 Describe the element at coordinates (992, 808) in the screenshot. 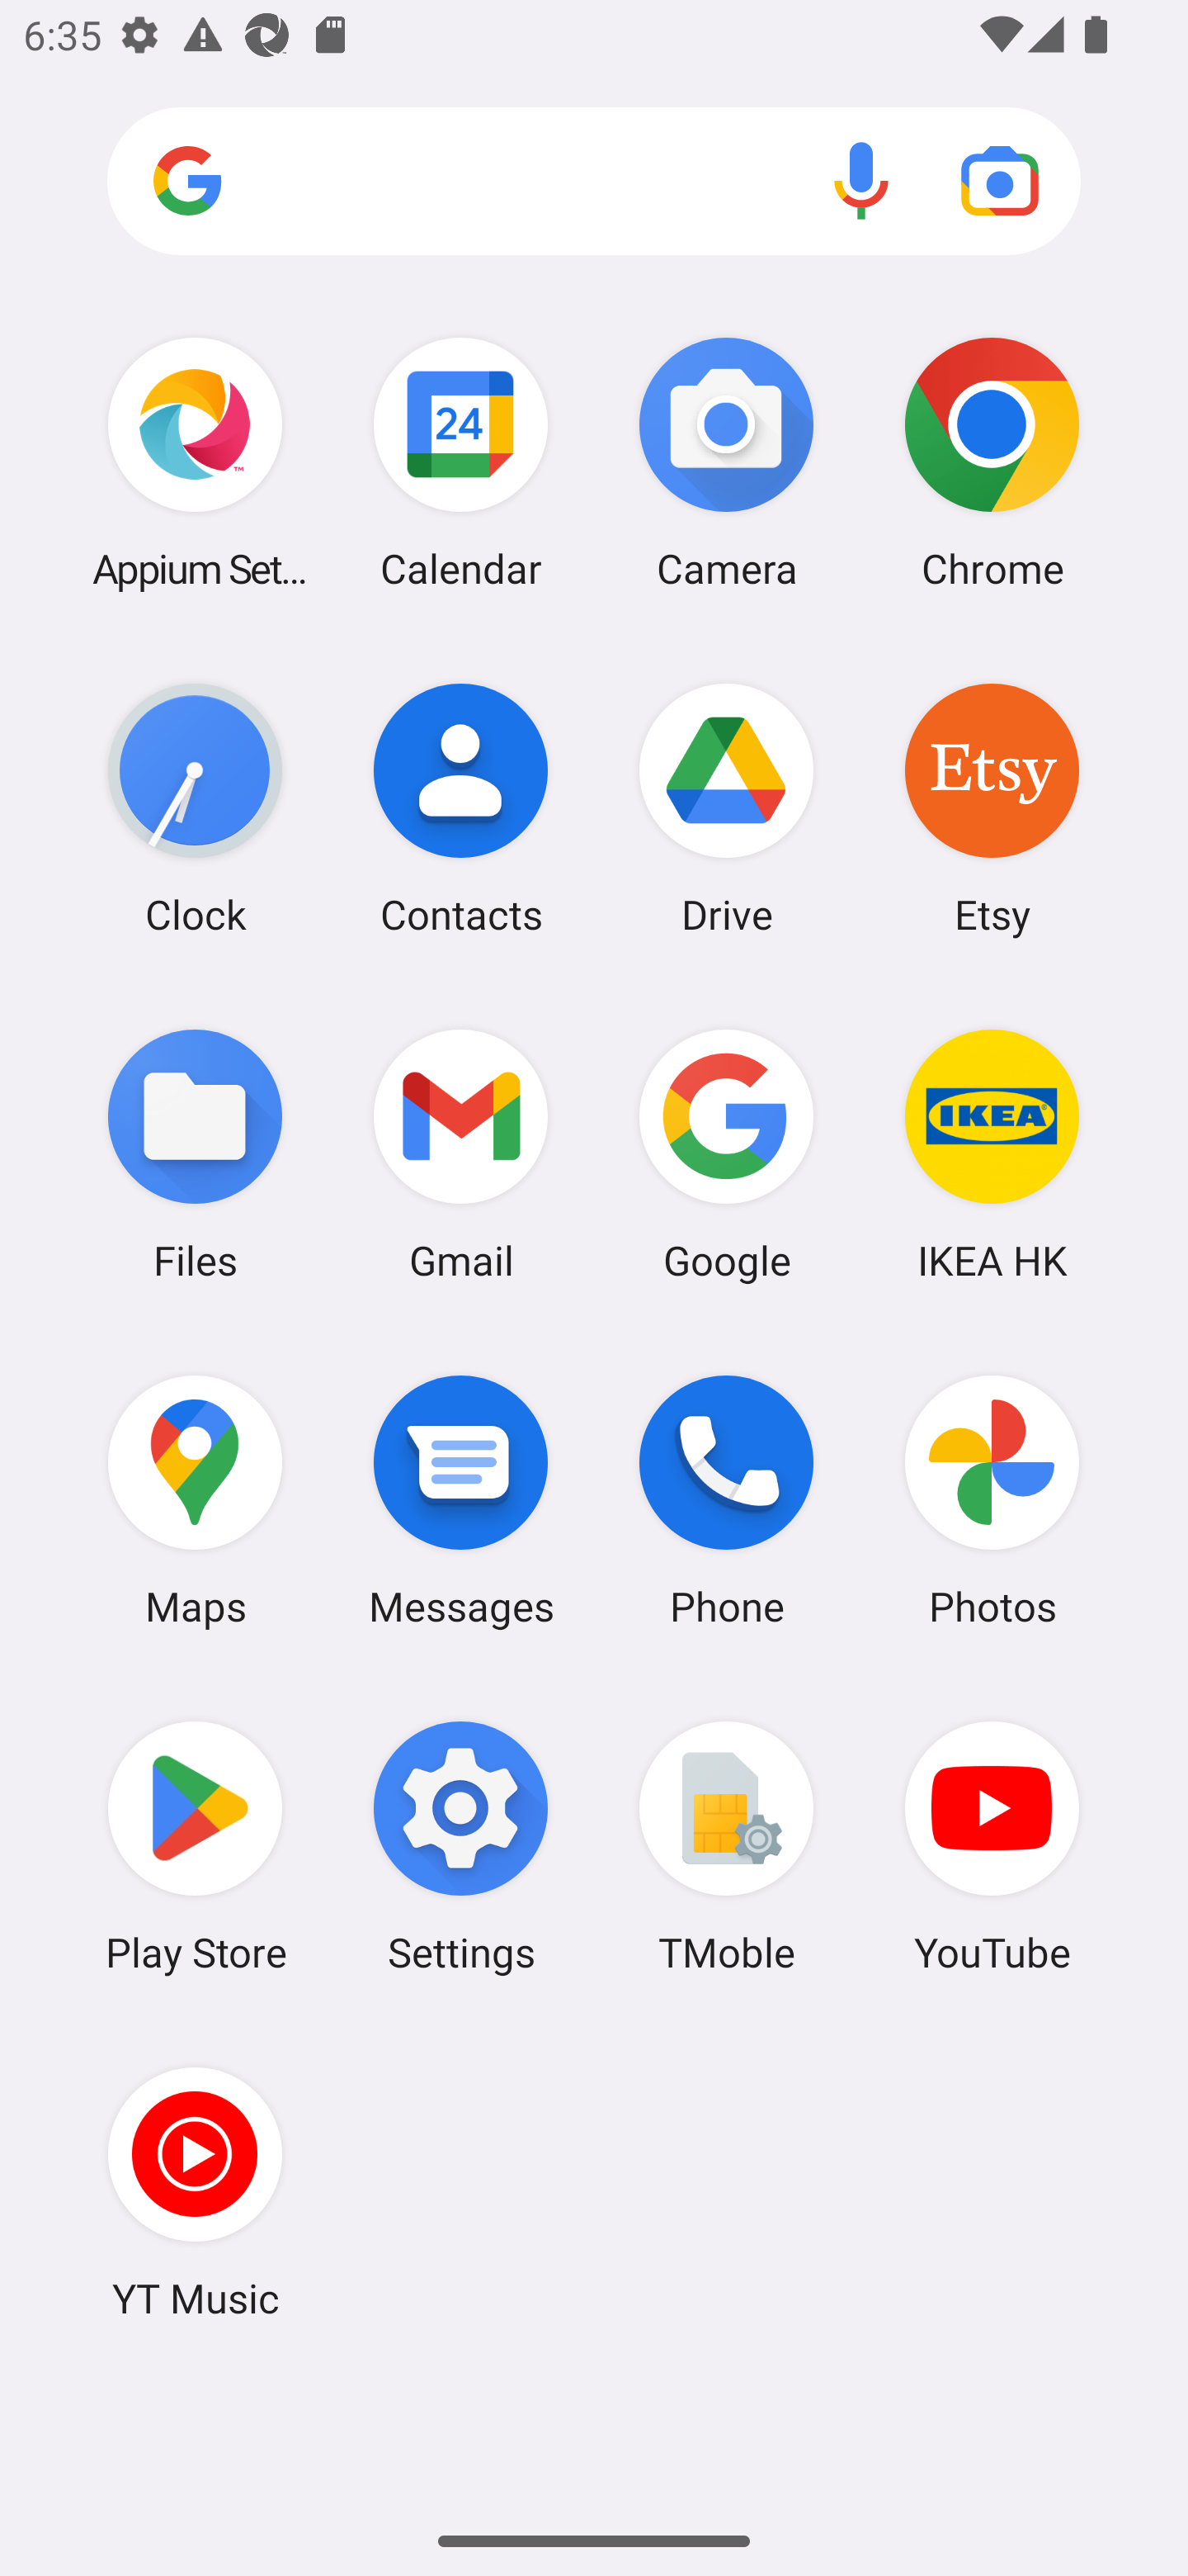

I see `Etsy` at that location.